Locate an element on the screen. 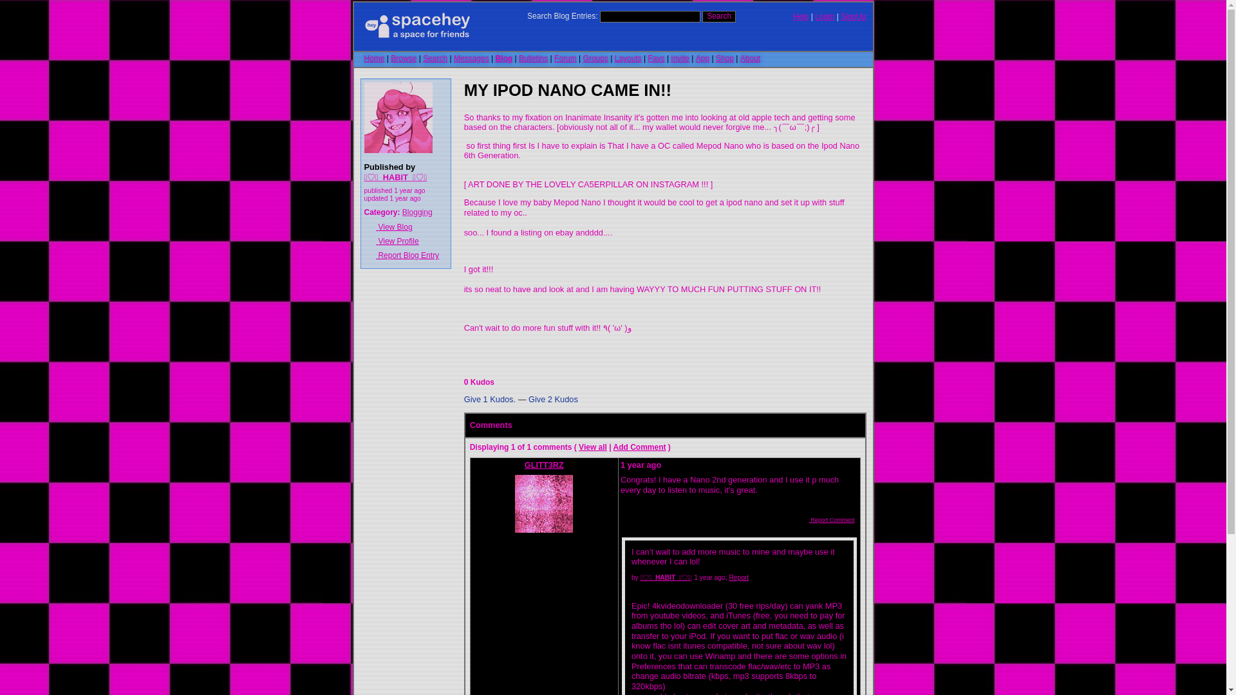 Image resolution: width=1236 pixels, height=695 pixels. View Profile is located at coordinates (406, 241).